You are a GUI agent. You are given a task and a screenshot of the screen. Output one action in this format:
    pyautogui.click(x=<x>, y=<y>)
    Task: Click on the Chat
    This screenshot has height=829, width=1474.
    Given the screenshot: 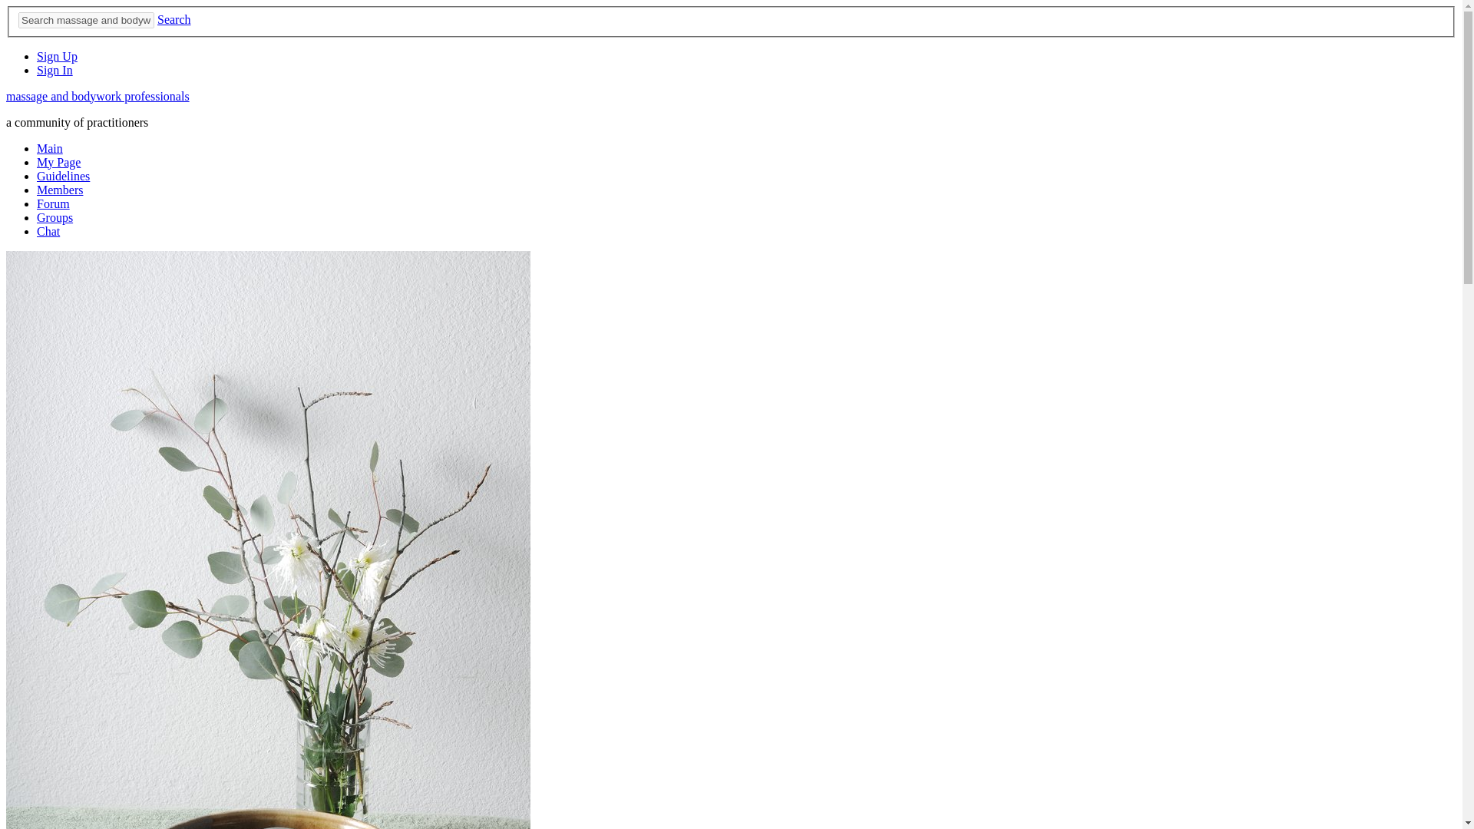 What is the action you would take?
    pyautogui.click(x=48, y=230)
    